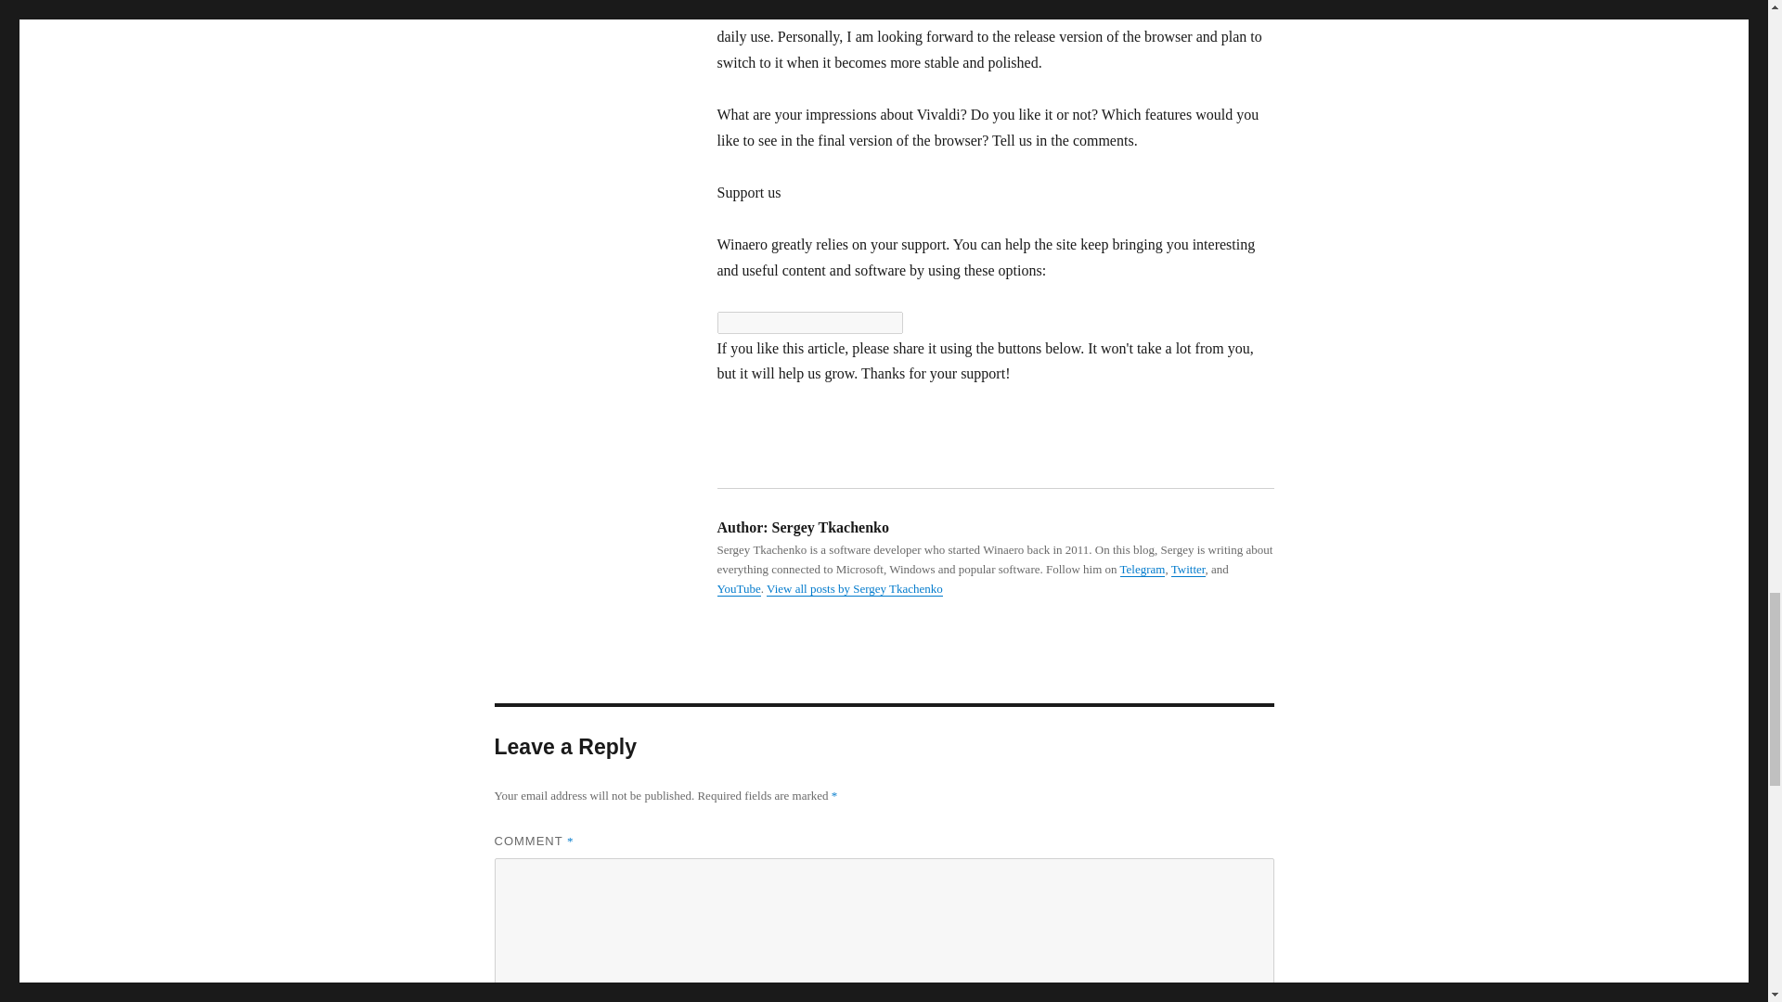 This screenshot has height=1002, width=1782. Describe the element at coordinates (854, 588) in the screenshot. I see `View all posts by Sergey Tkachenko` at that location.